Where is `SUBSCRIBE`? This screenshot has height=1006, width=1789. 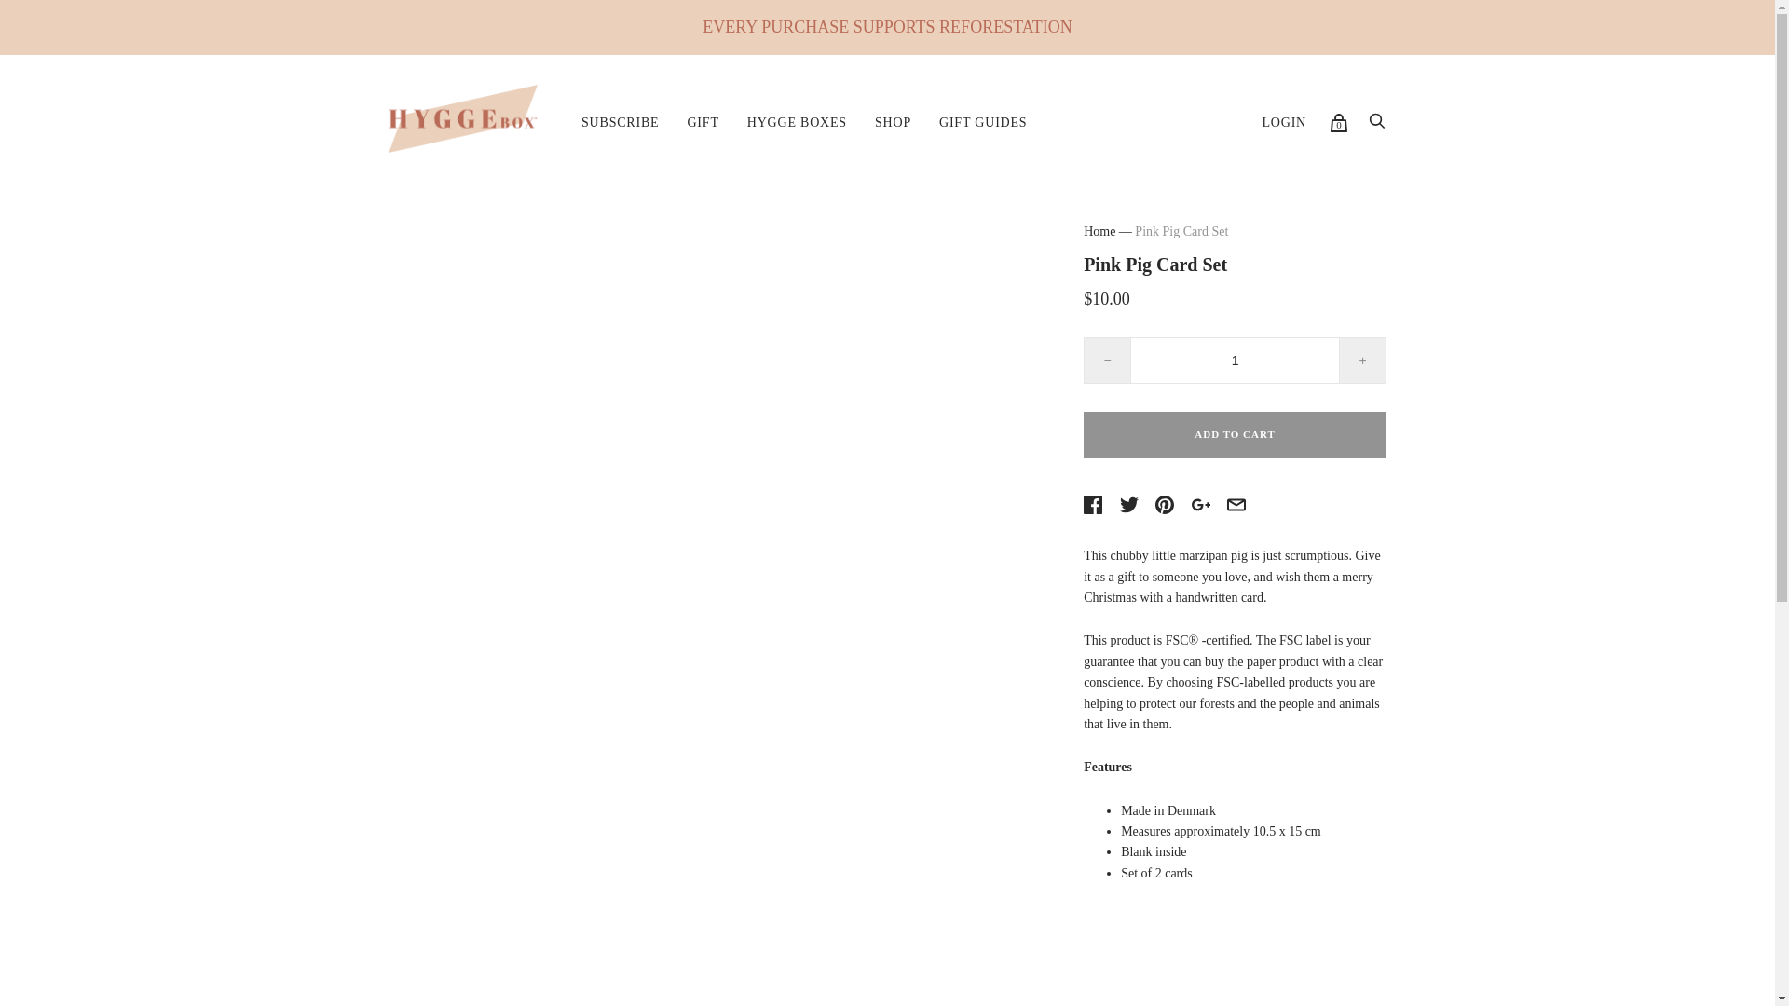 SUBSCRIBE is located at coordinates (619, 123).